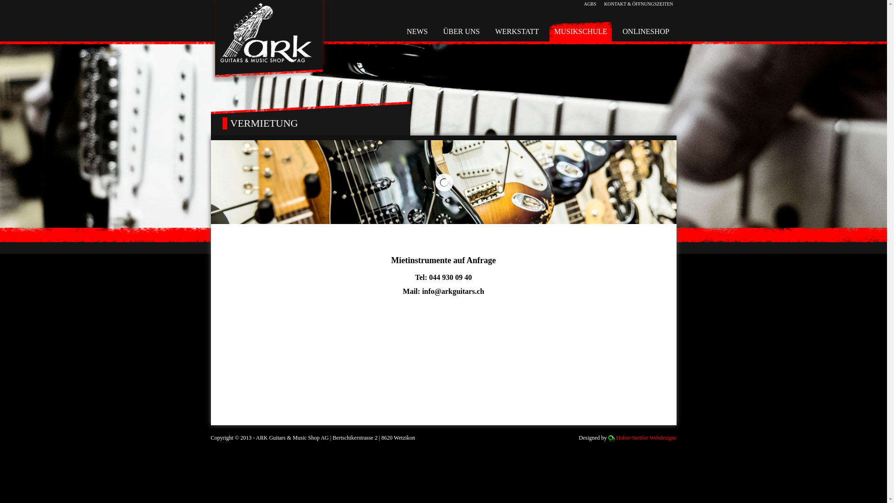  I want to click on MUSIKSCHULE, so click(581, 32).